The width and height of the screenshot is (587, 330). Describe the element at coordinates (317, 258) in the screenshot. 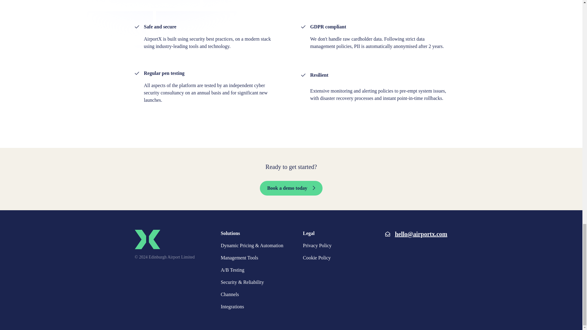

I see `Cookie Policy` at that location.